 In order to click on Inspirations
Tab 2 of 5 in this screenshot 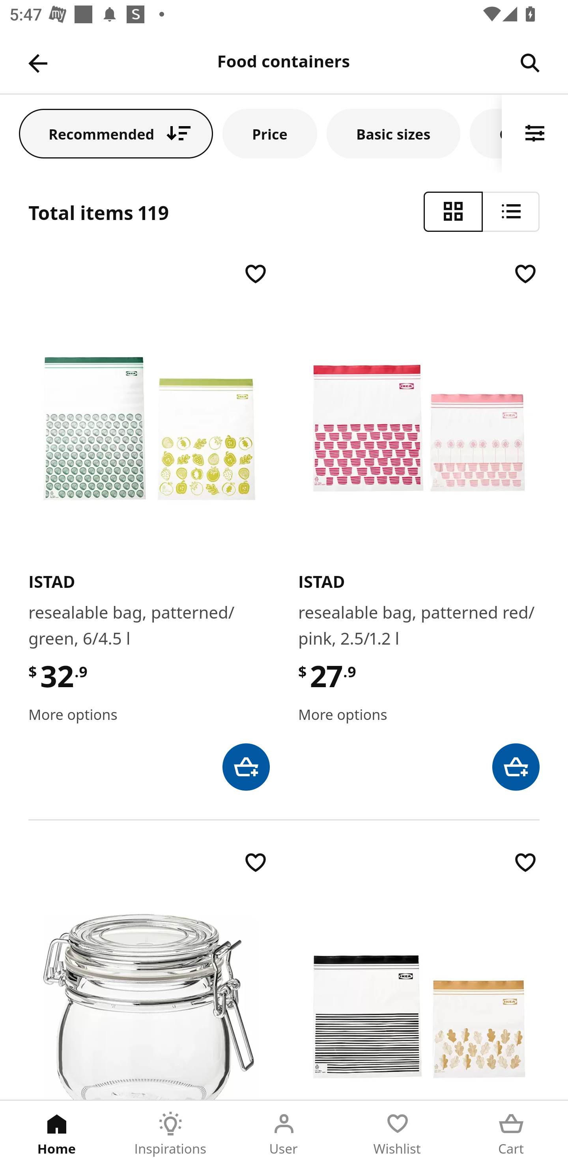, I will do `click(170, 1134)`.